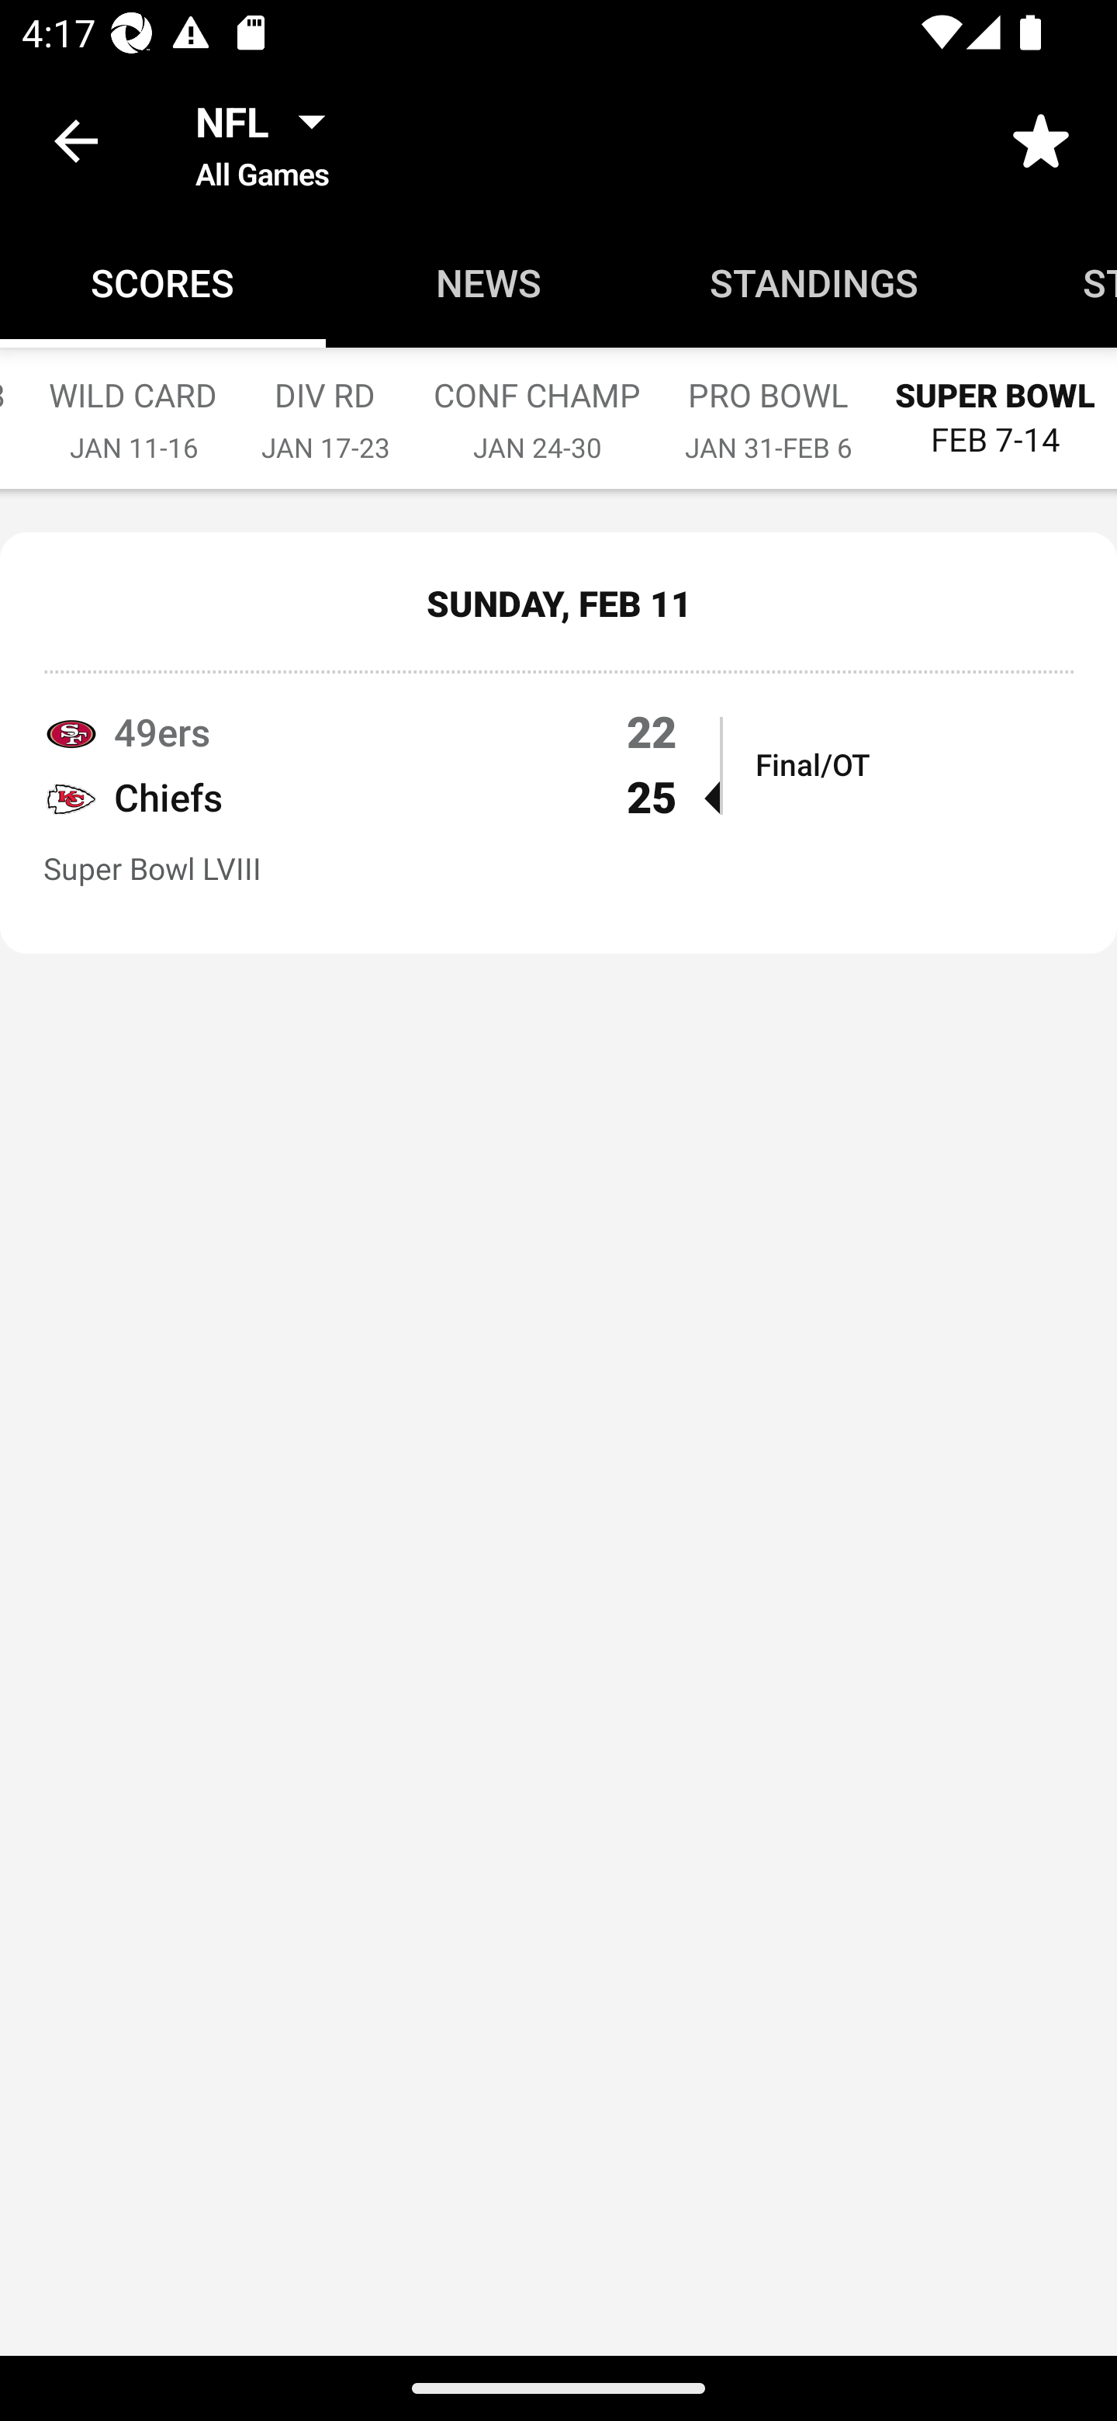 The image size is (1117, 2421). I want to click on NFL All Games, so click(269, 140).